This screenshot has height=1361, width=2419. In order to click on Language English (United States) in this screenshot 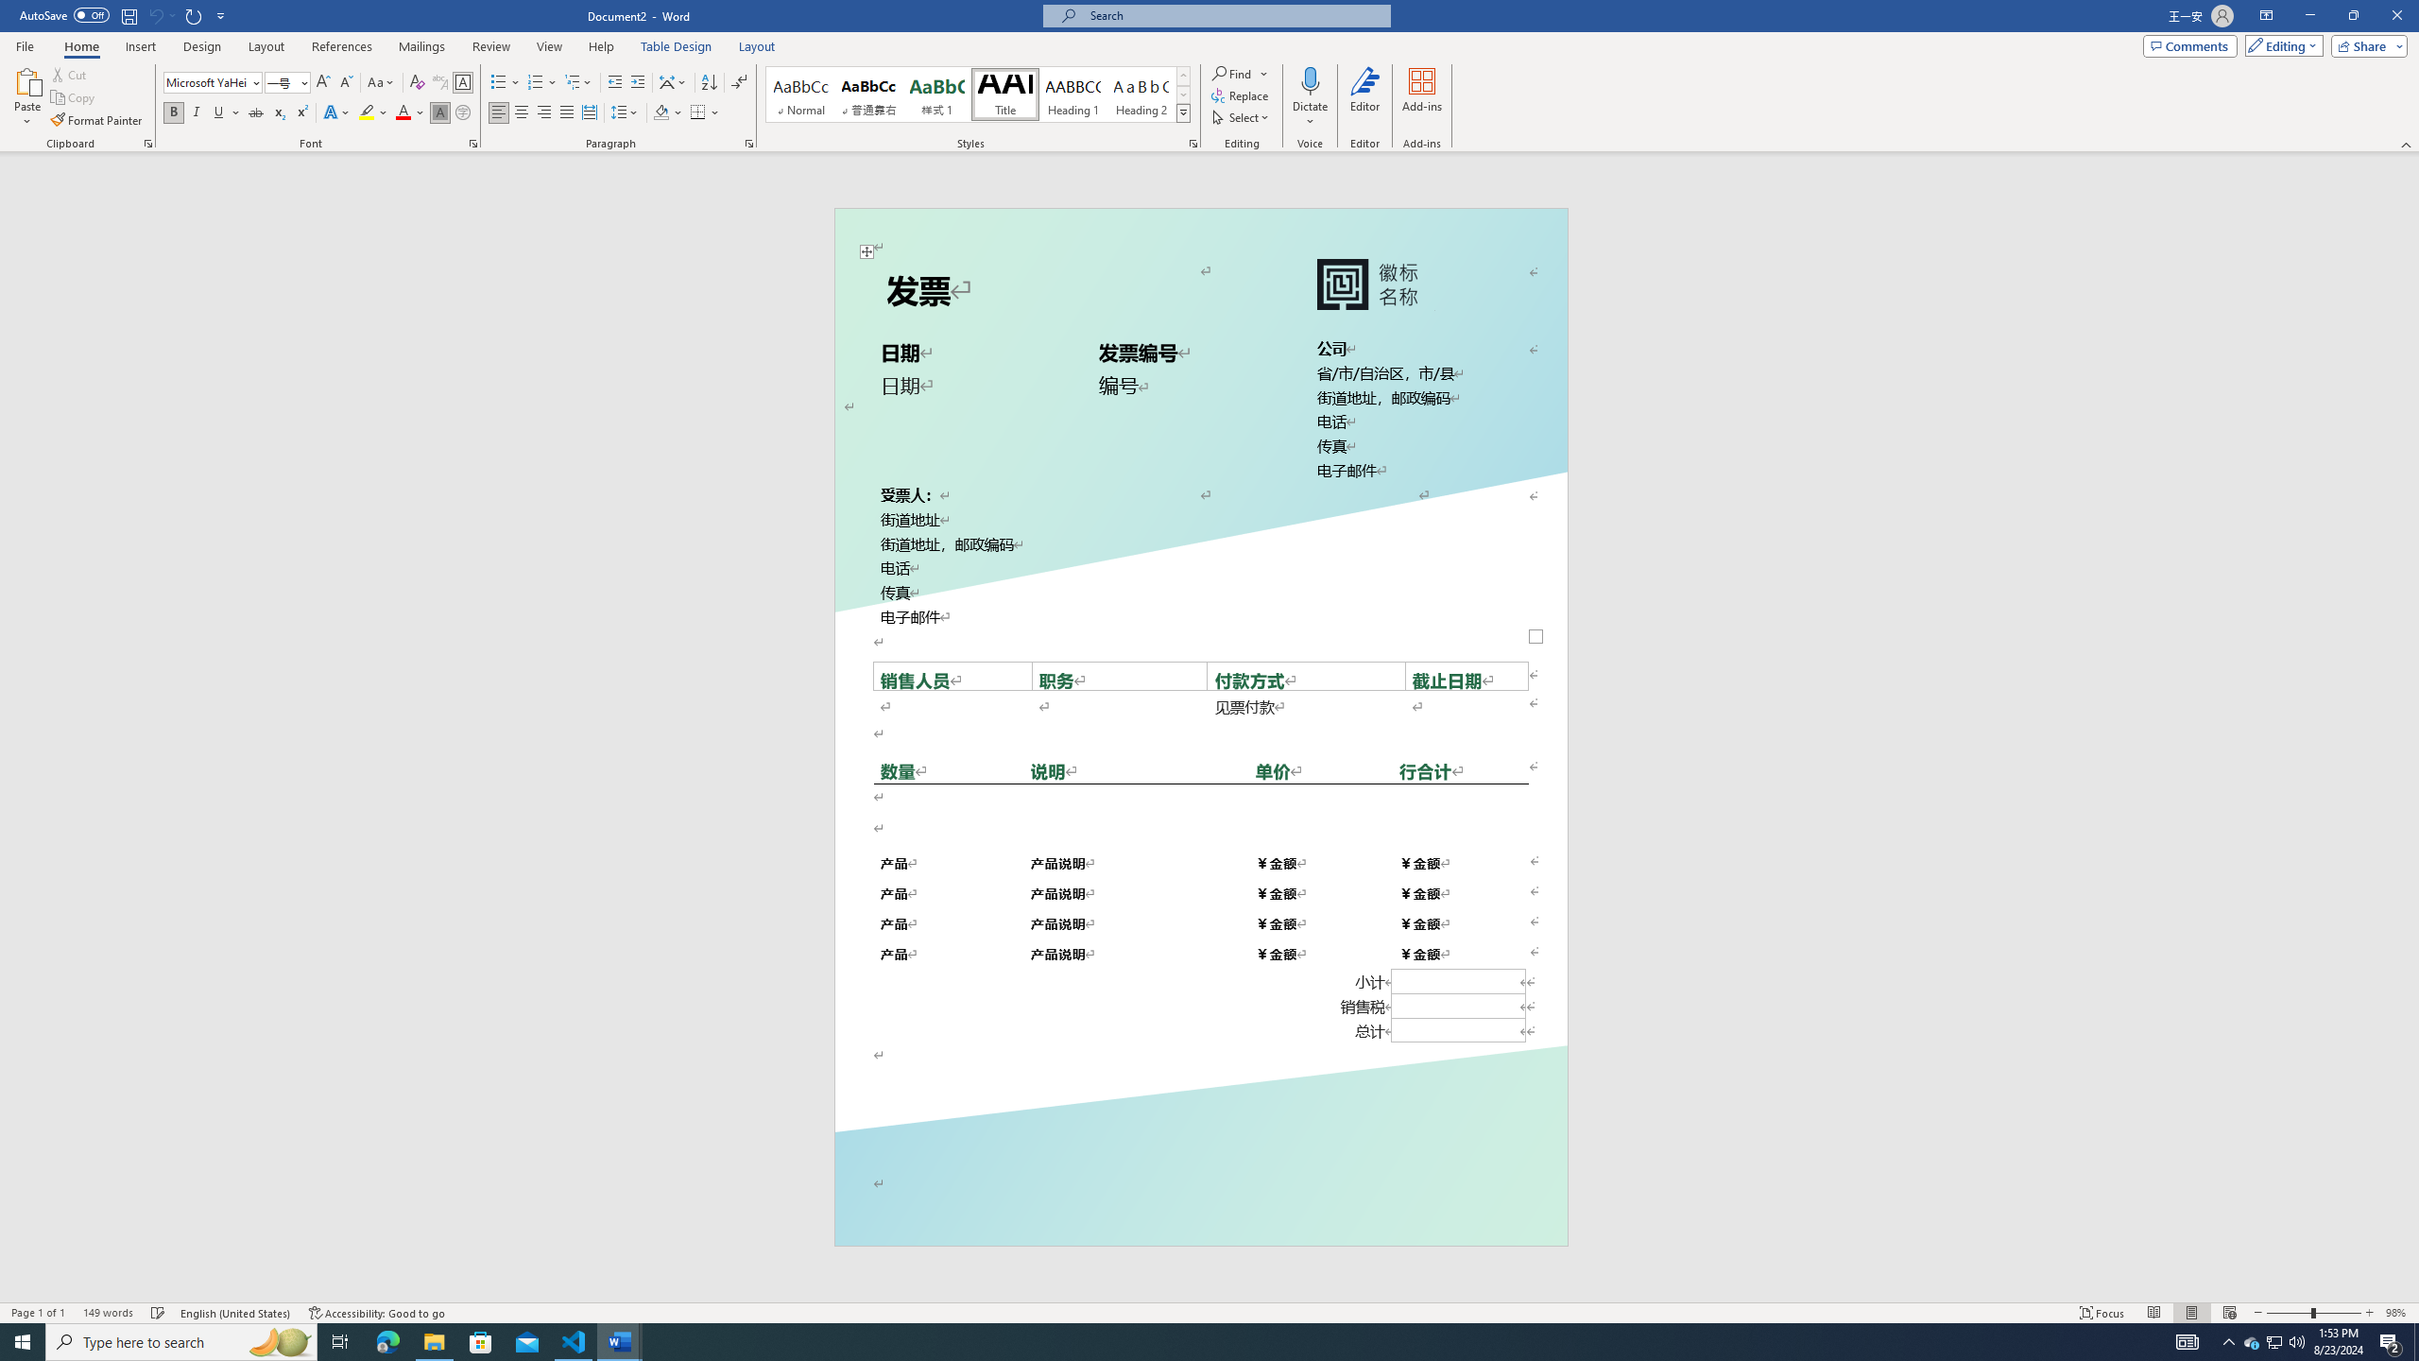, I will do `click(235, 1313)`.